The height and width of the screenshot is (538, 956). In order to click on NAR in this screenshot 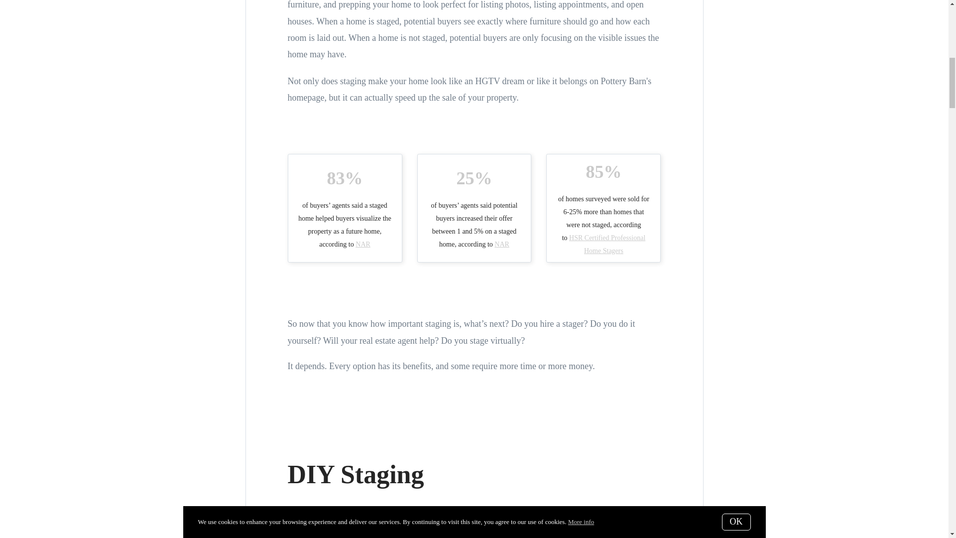, I will do `click(363, 243)`.